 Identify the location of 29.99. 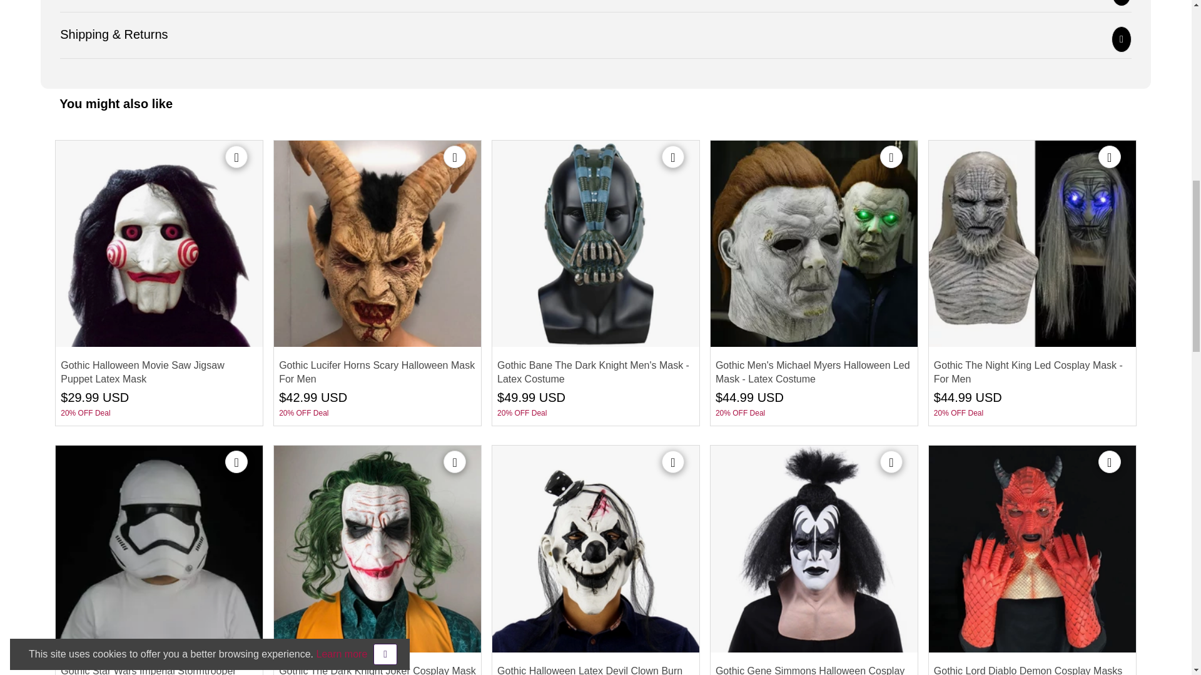
(83, 397).